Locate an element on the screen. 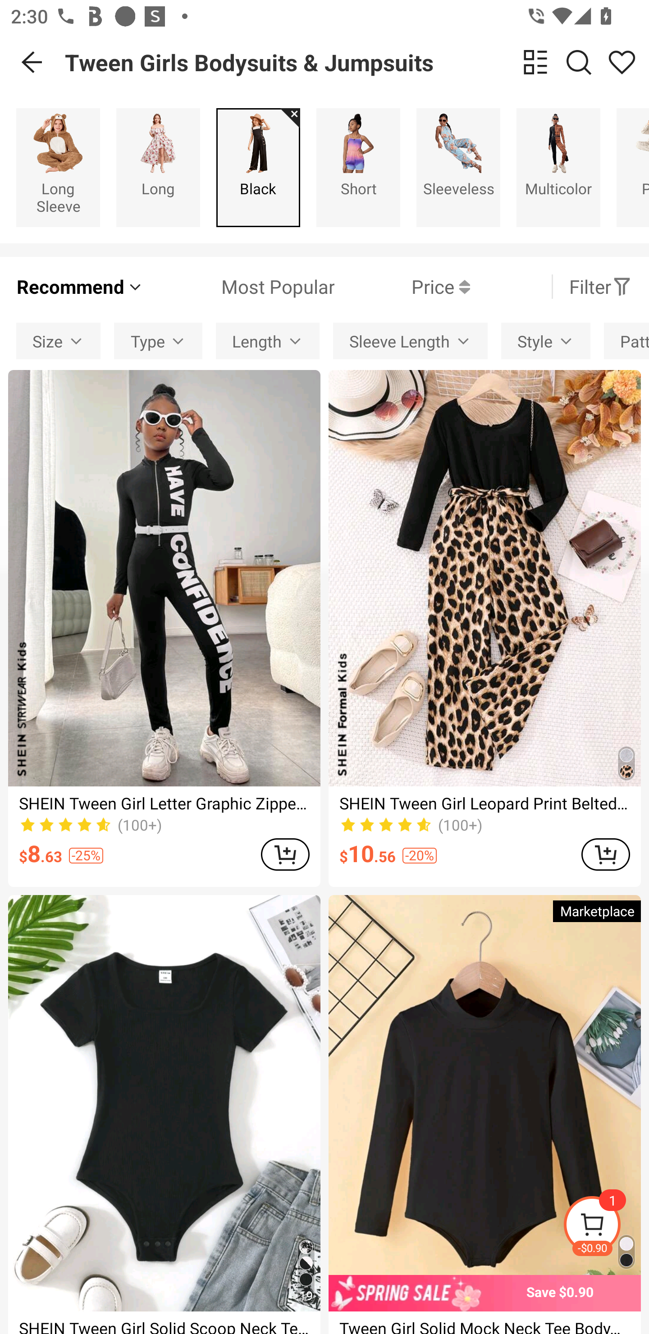 Image resolution: width=649 pixels, height=1334 pixels. Short is located at coordinates (358, 167).